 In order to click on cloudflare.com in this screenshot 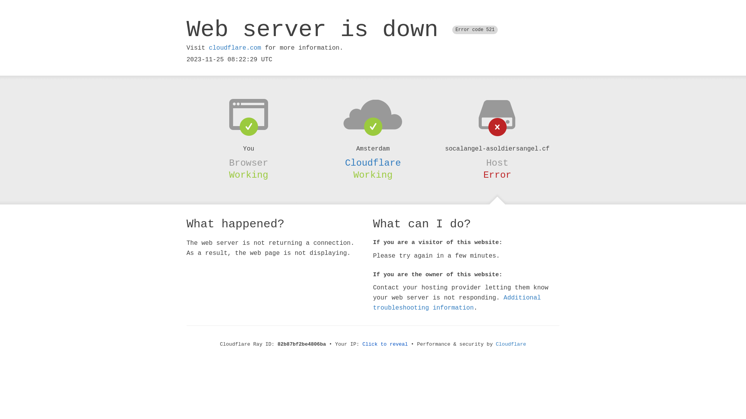, I will do `click(235, 48)`.